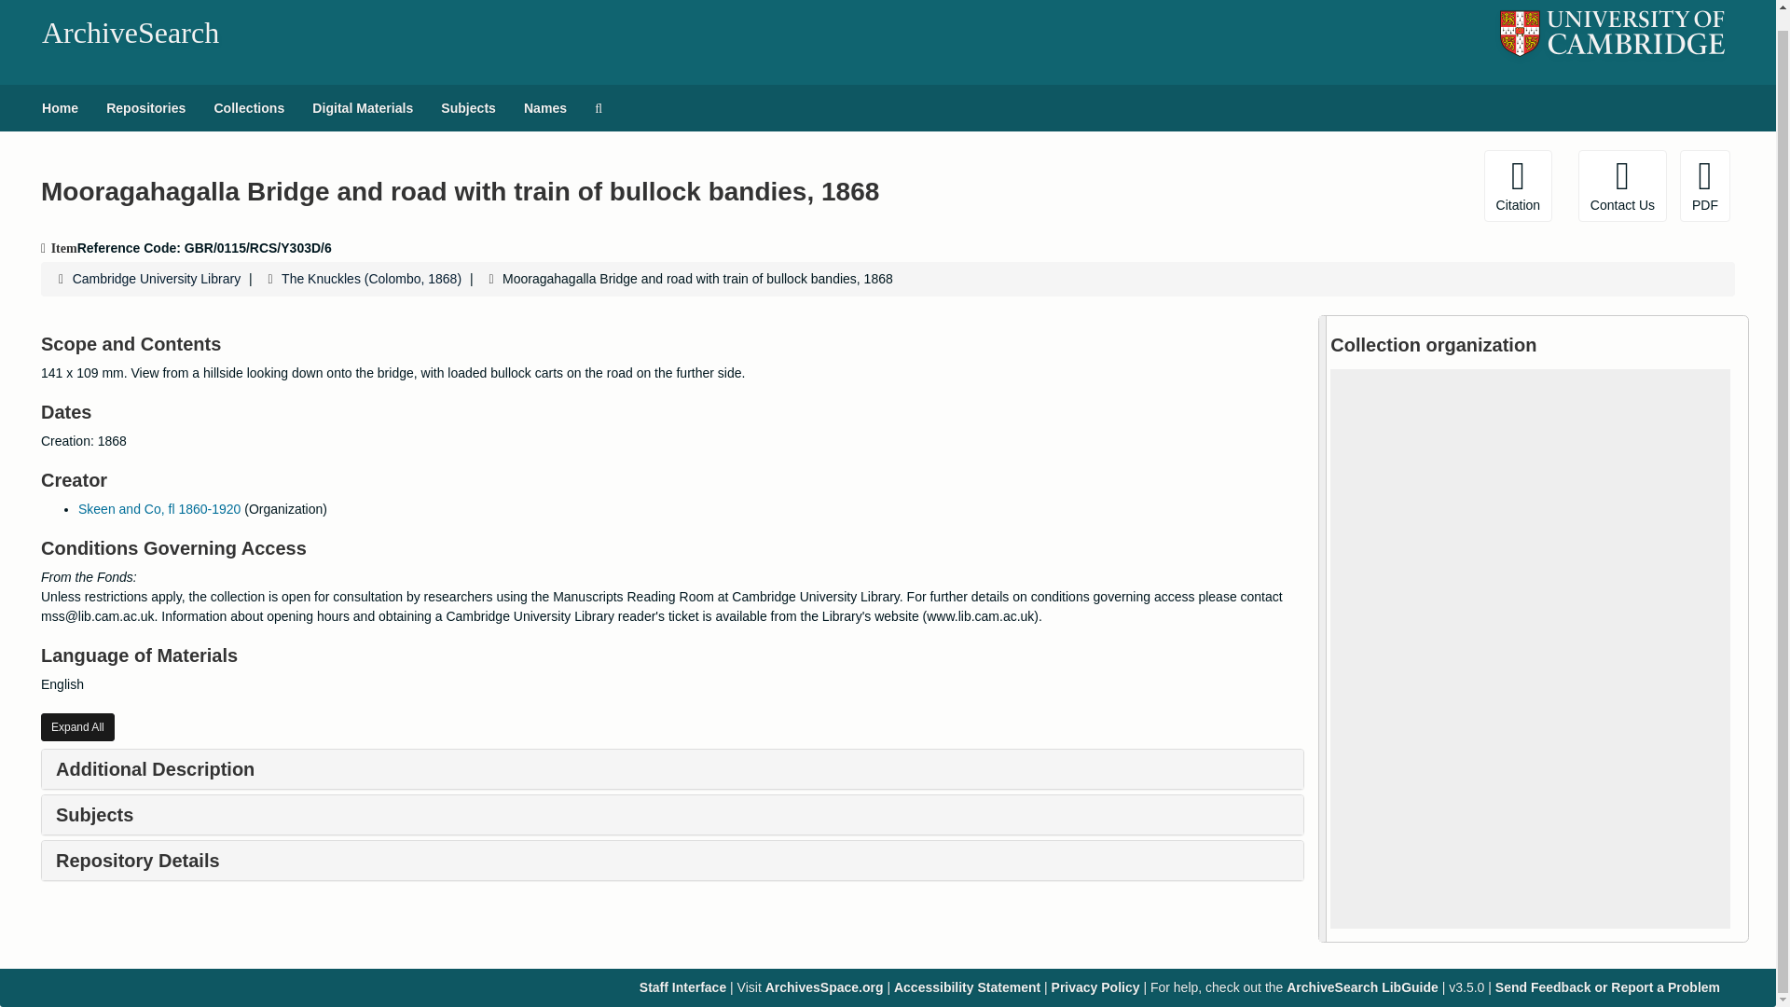 This screenshot has height=1007, width=1790. Describe the element at coordinates (138, 860) in the screenshot. I see `Repository Details` at that location.